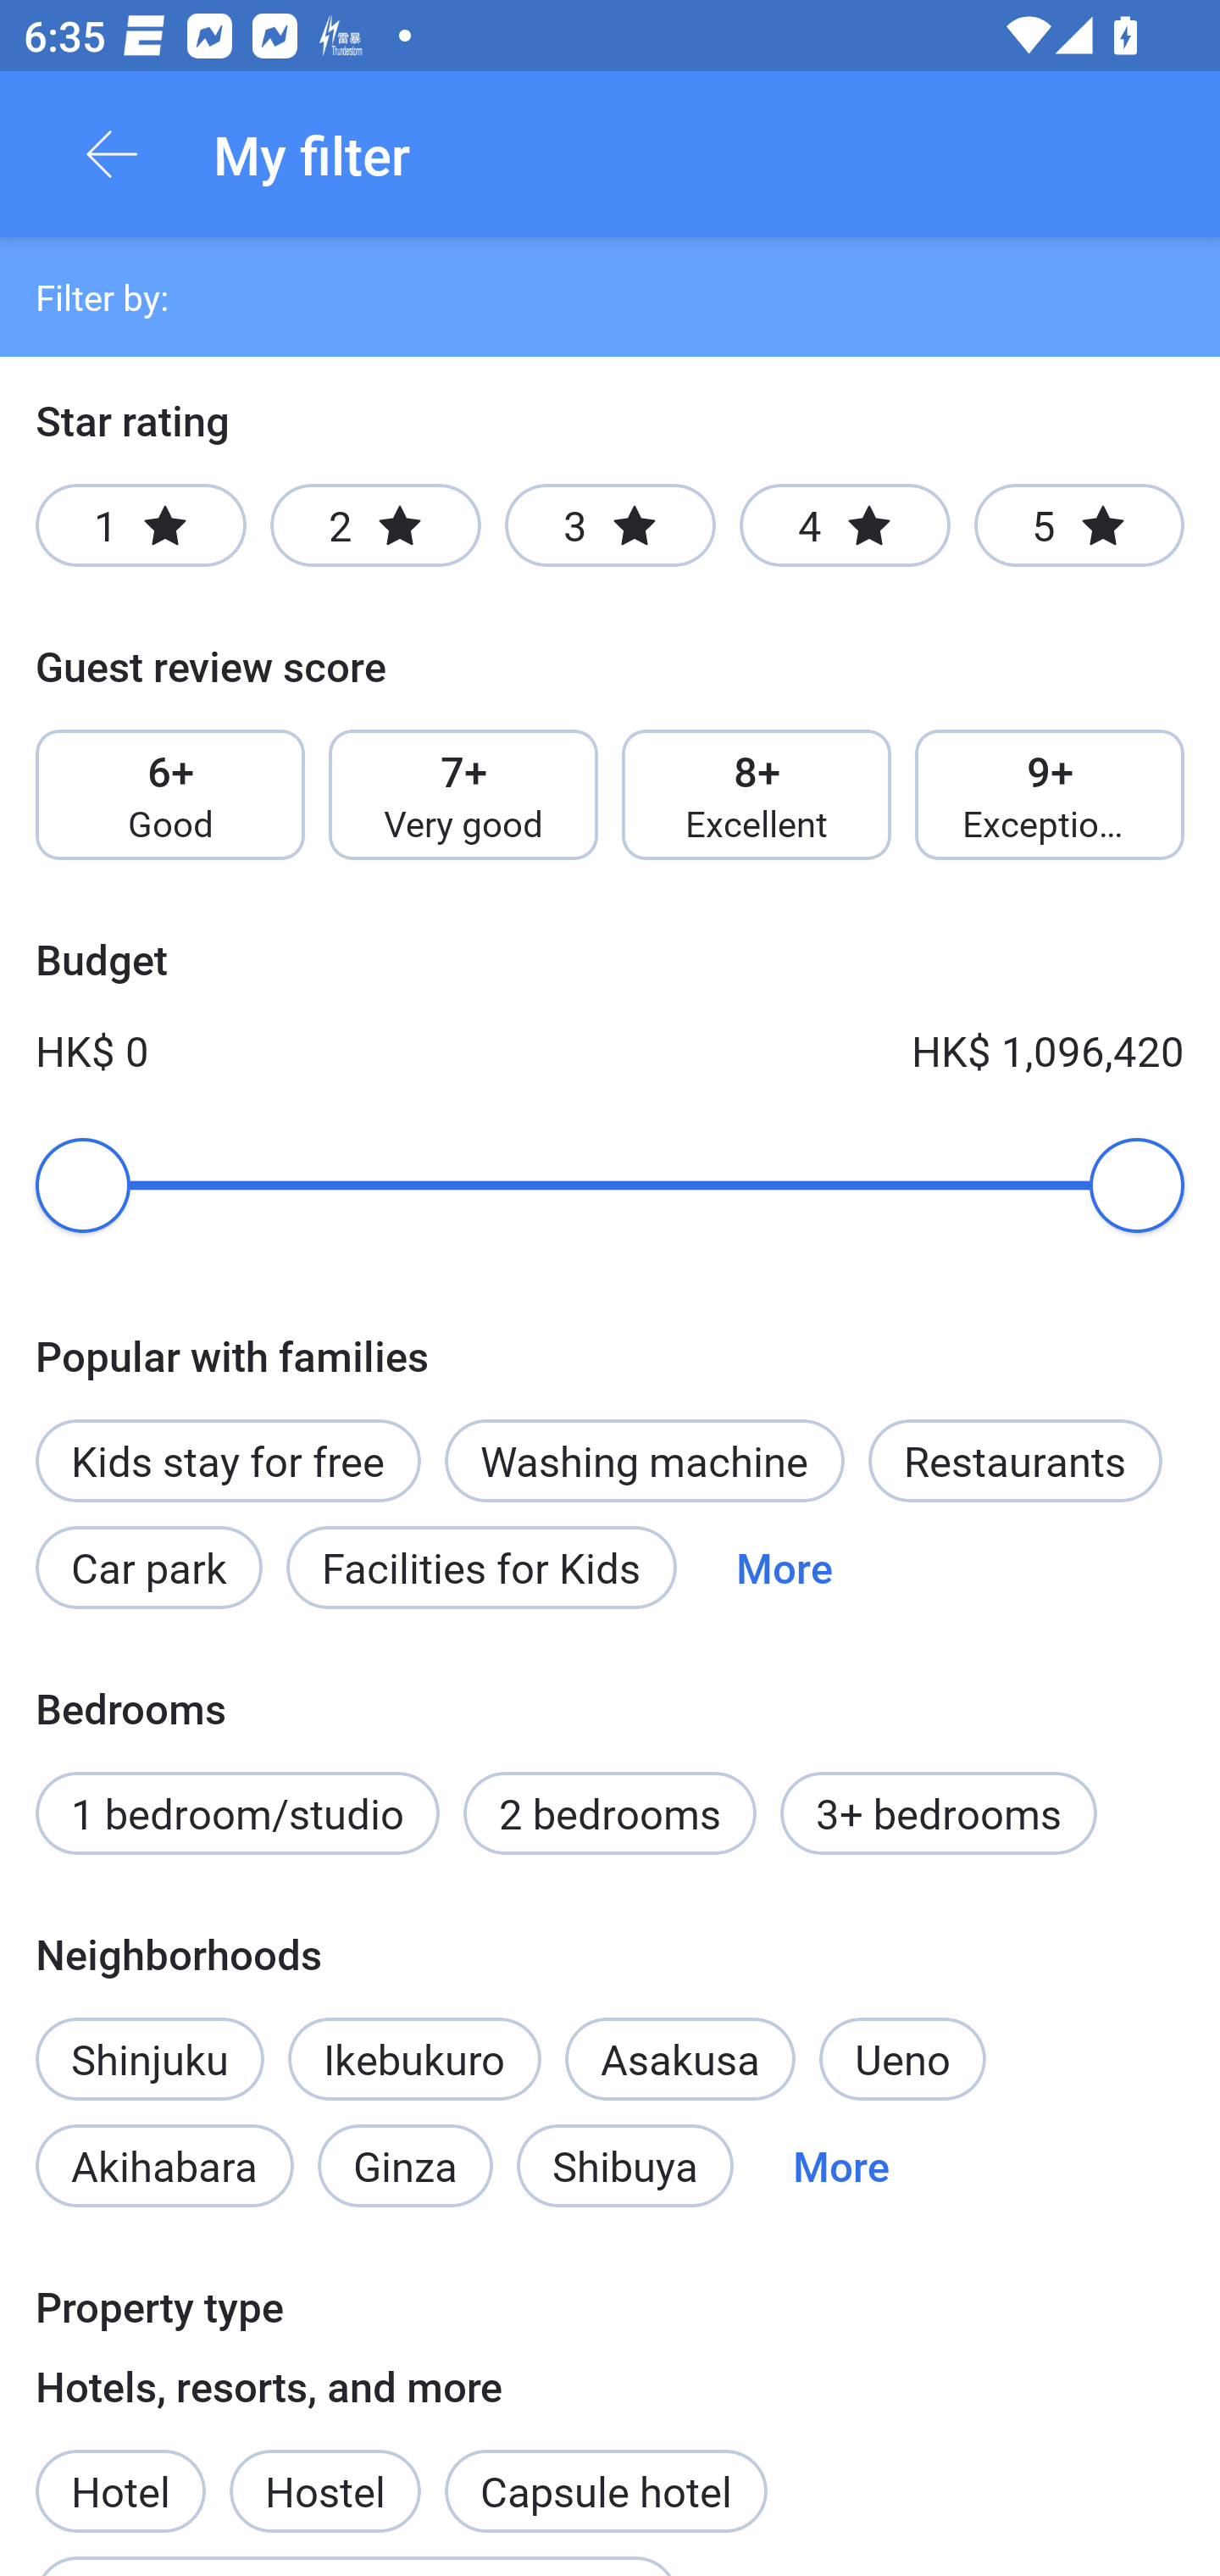  I want to click on Facilities for Kids, so click(481, 1568).